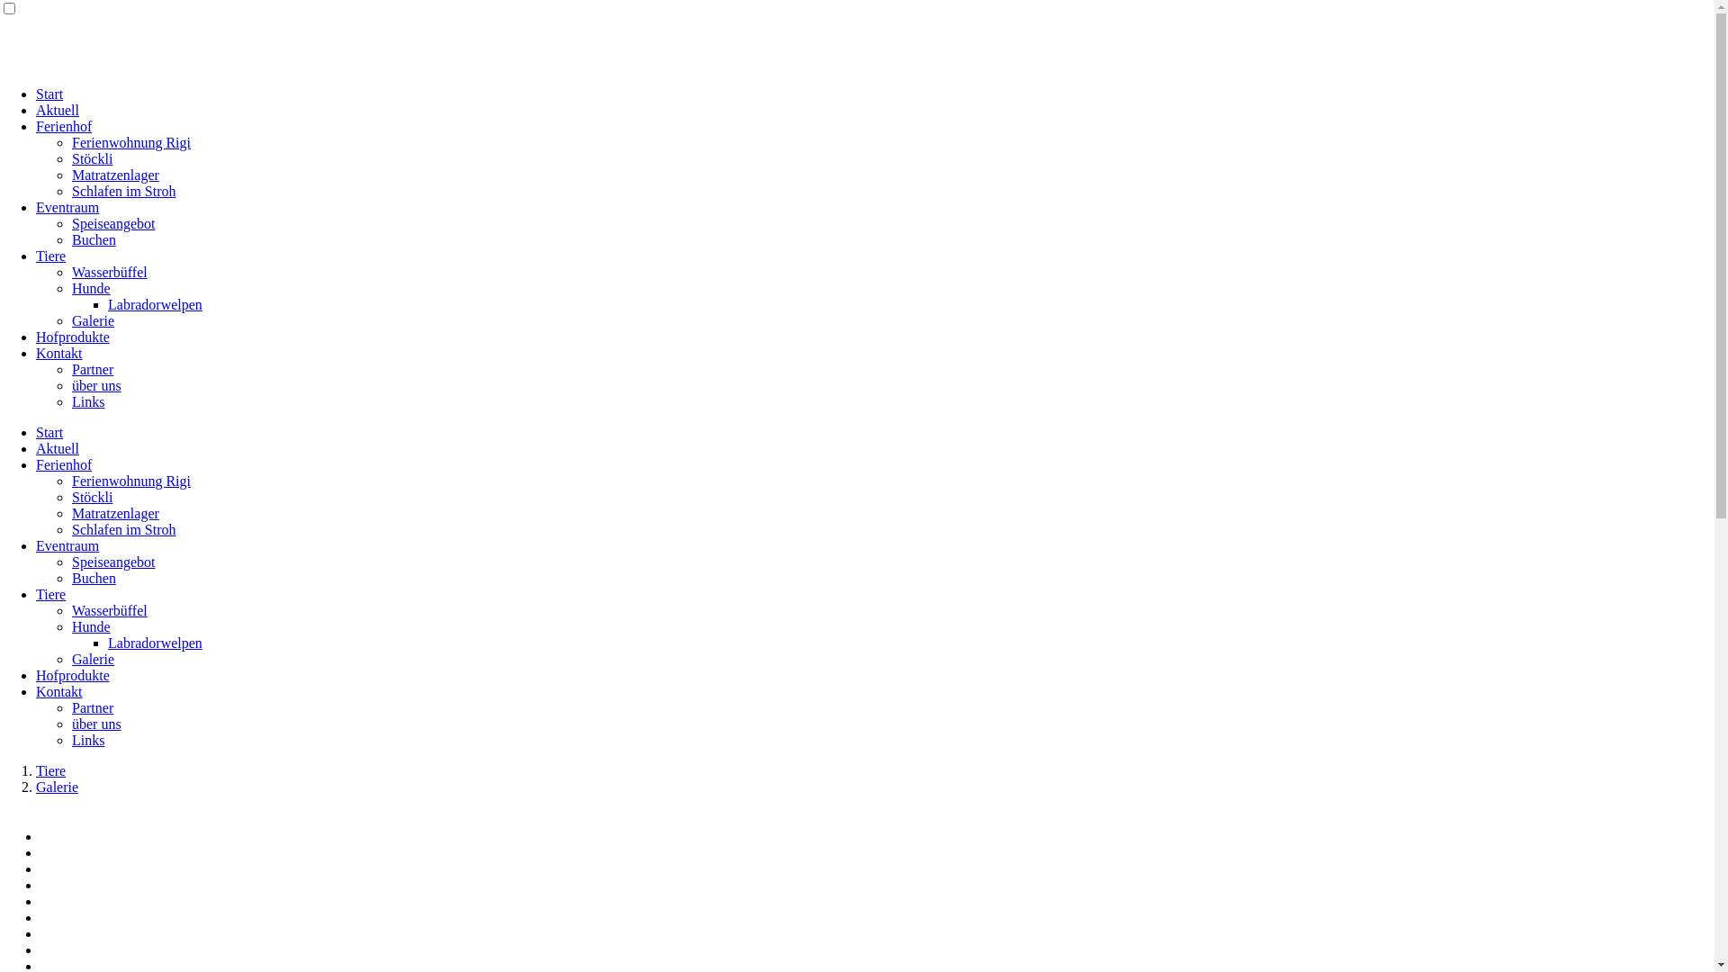  Describe the element at coordinates (124, 191) in the screenshot. I see `Schlafen im Stroh` at that location.